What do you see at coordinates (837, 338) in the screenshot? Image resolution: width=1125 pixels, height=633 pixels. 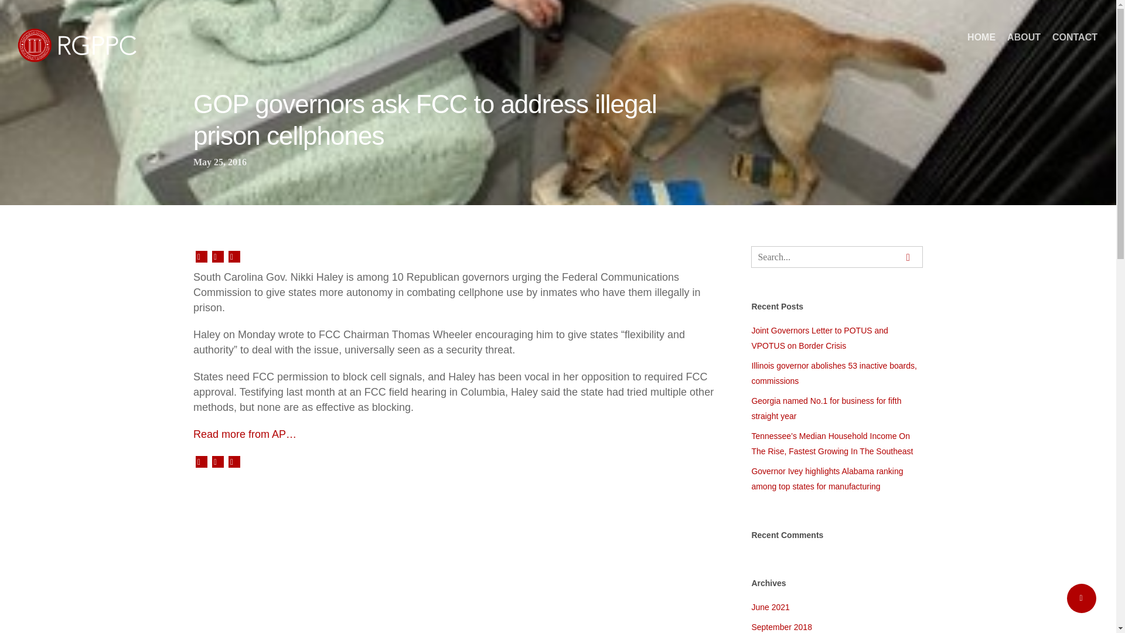 I see `Joint Governors Letter to POTUS and VPOTUS on Border Crisis` at bounding box center [837, 338].